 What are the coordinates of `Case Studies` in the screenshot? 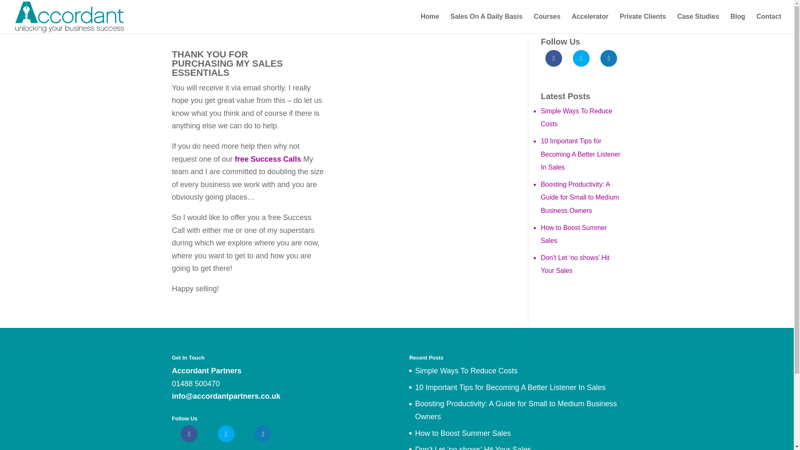 It's located at (697, 23).